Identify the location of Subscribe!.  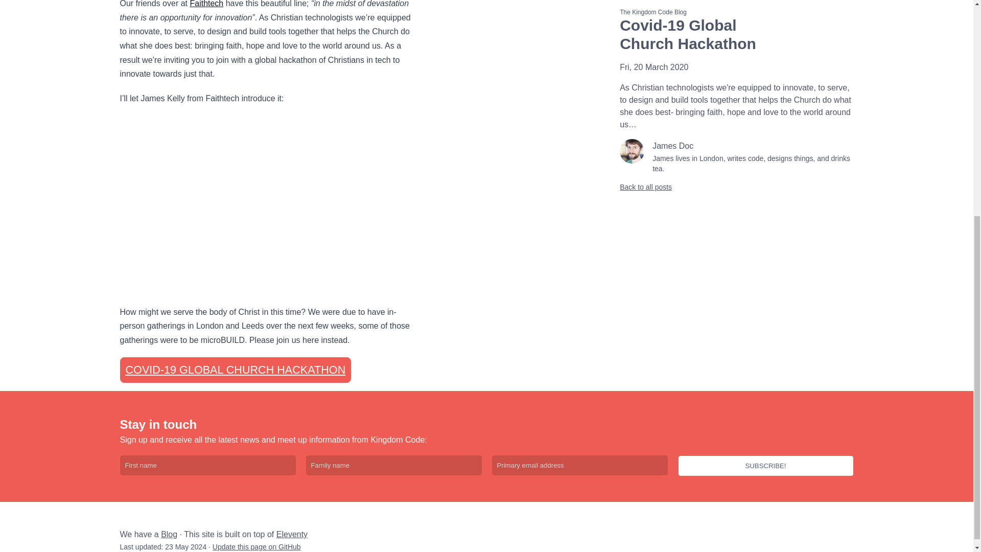
(765, 466).